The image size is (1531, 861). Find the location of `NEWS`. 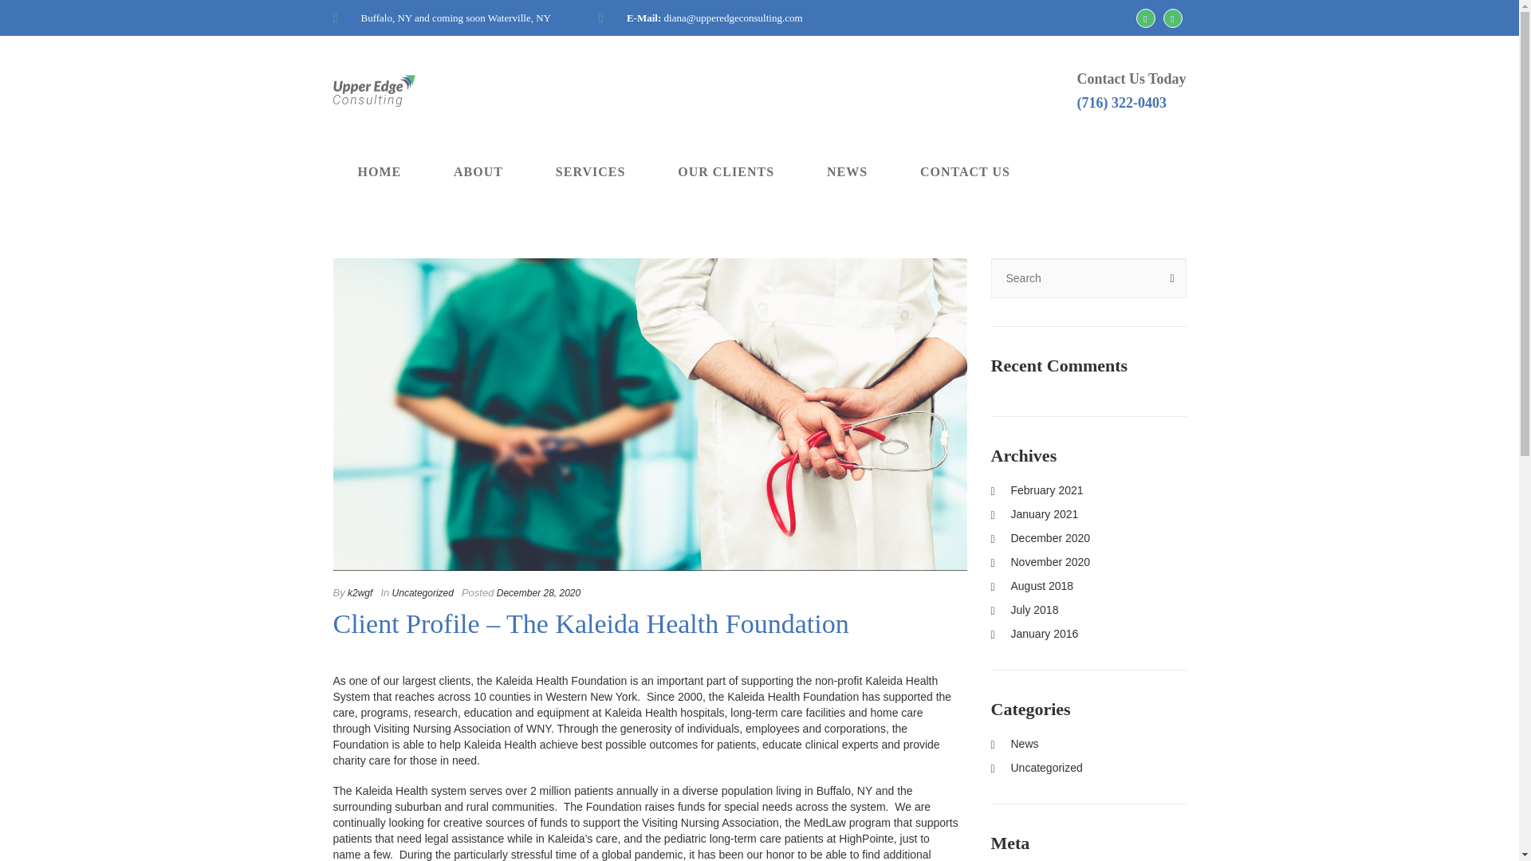

NEWS is located at coordinates (847, 171).